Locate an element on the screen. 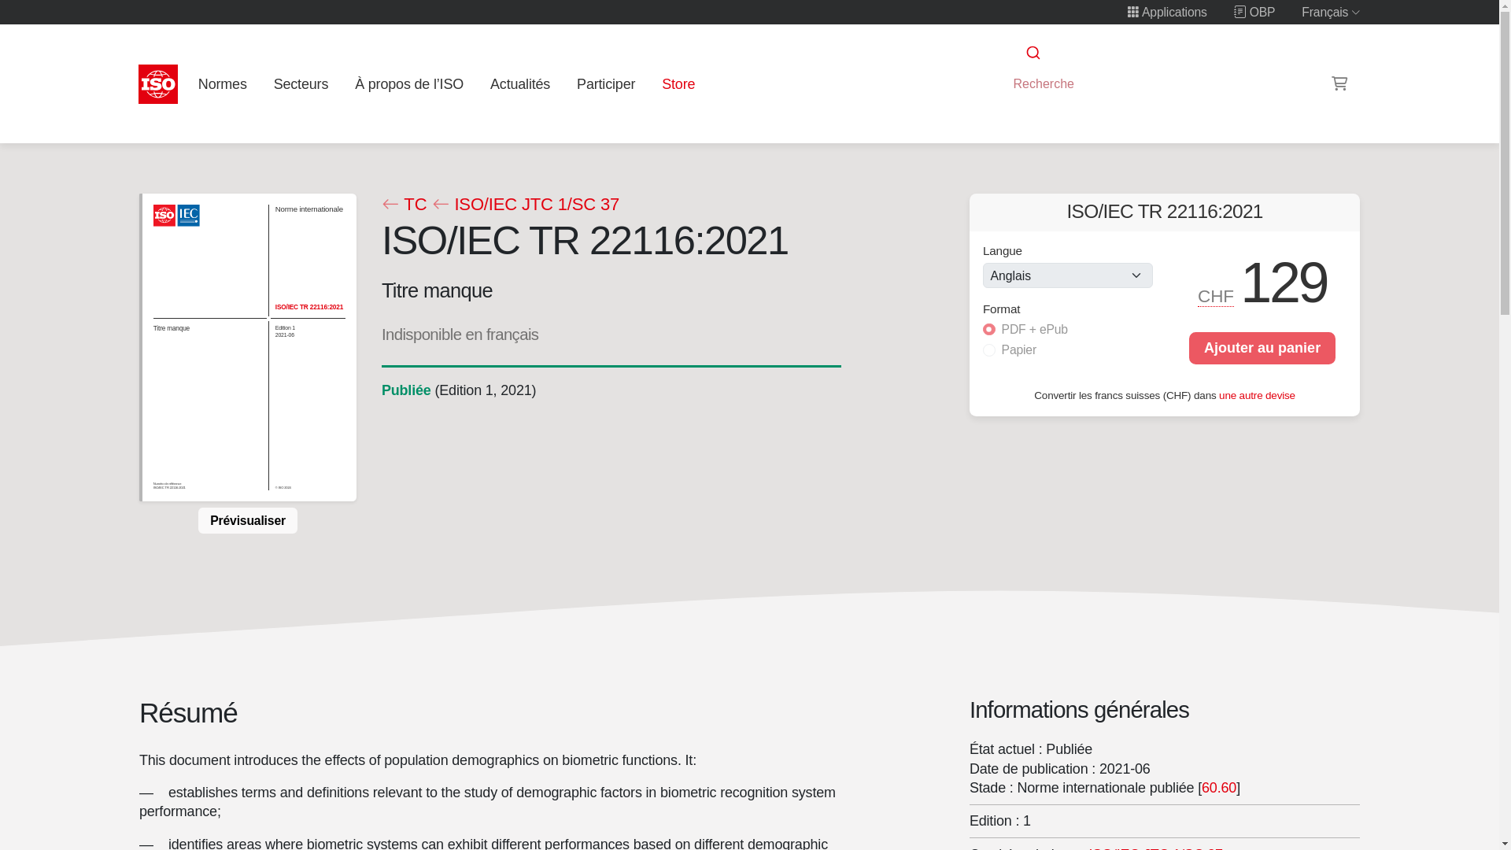  Ajouter au panier is located at coordinates (1262, 348).